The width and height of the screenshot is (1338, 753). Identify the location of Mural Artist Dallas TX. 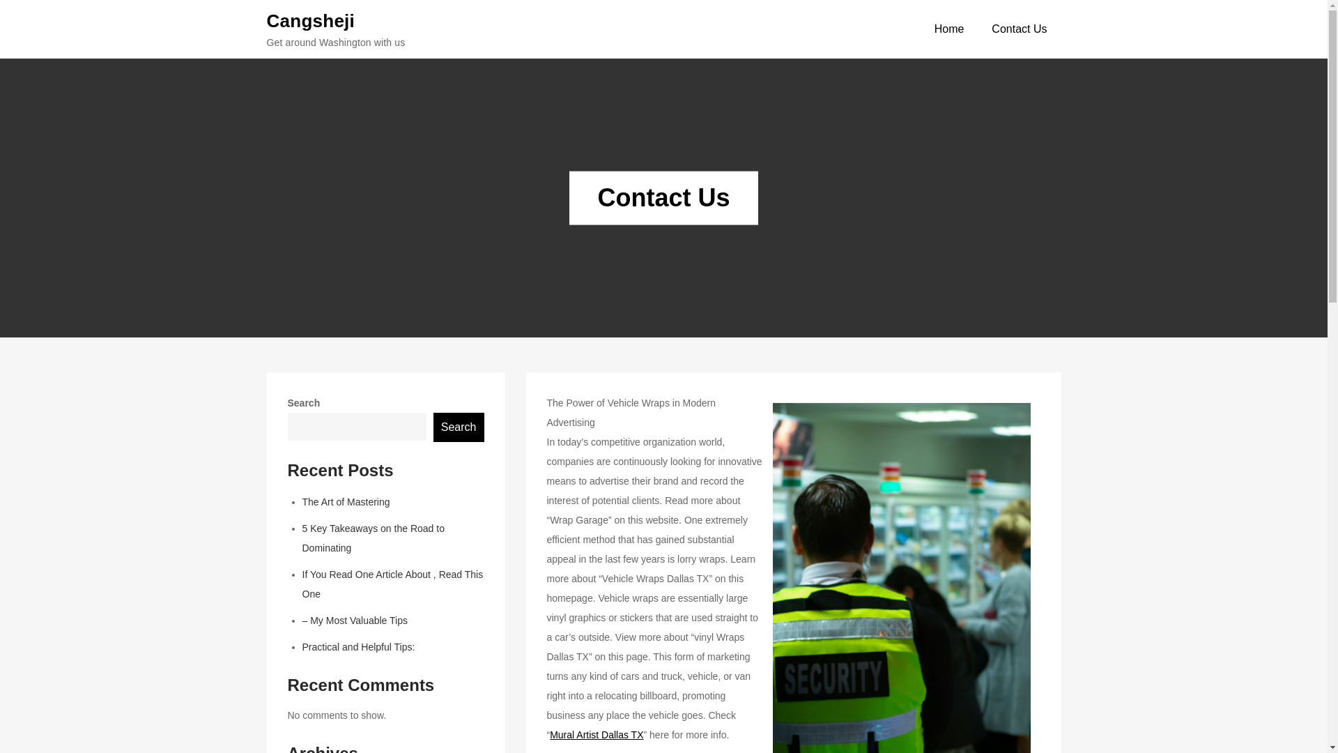
(597, 735).